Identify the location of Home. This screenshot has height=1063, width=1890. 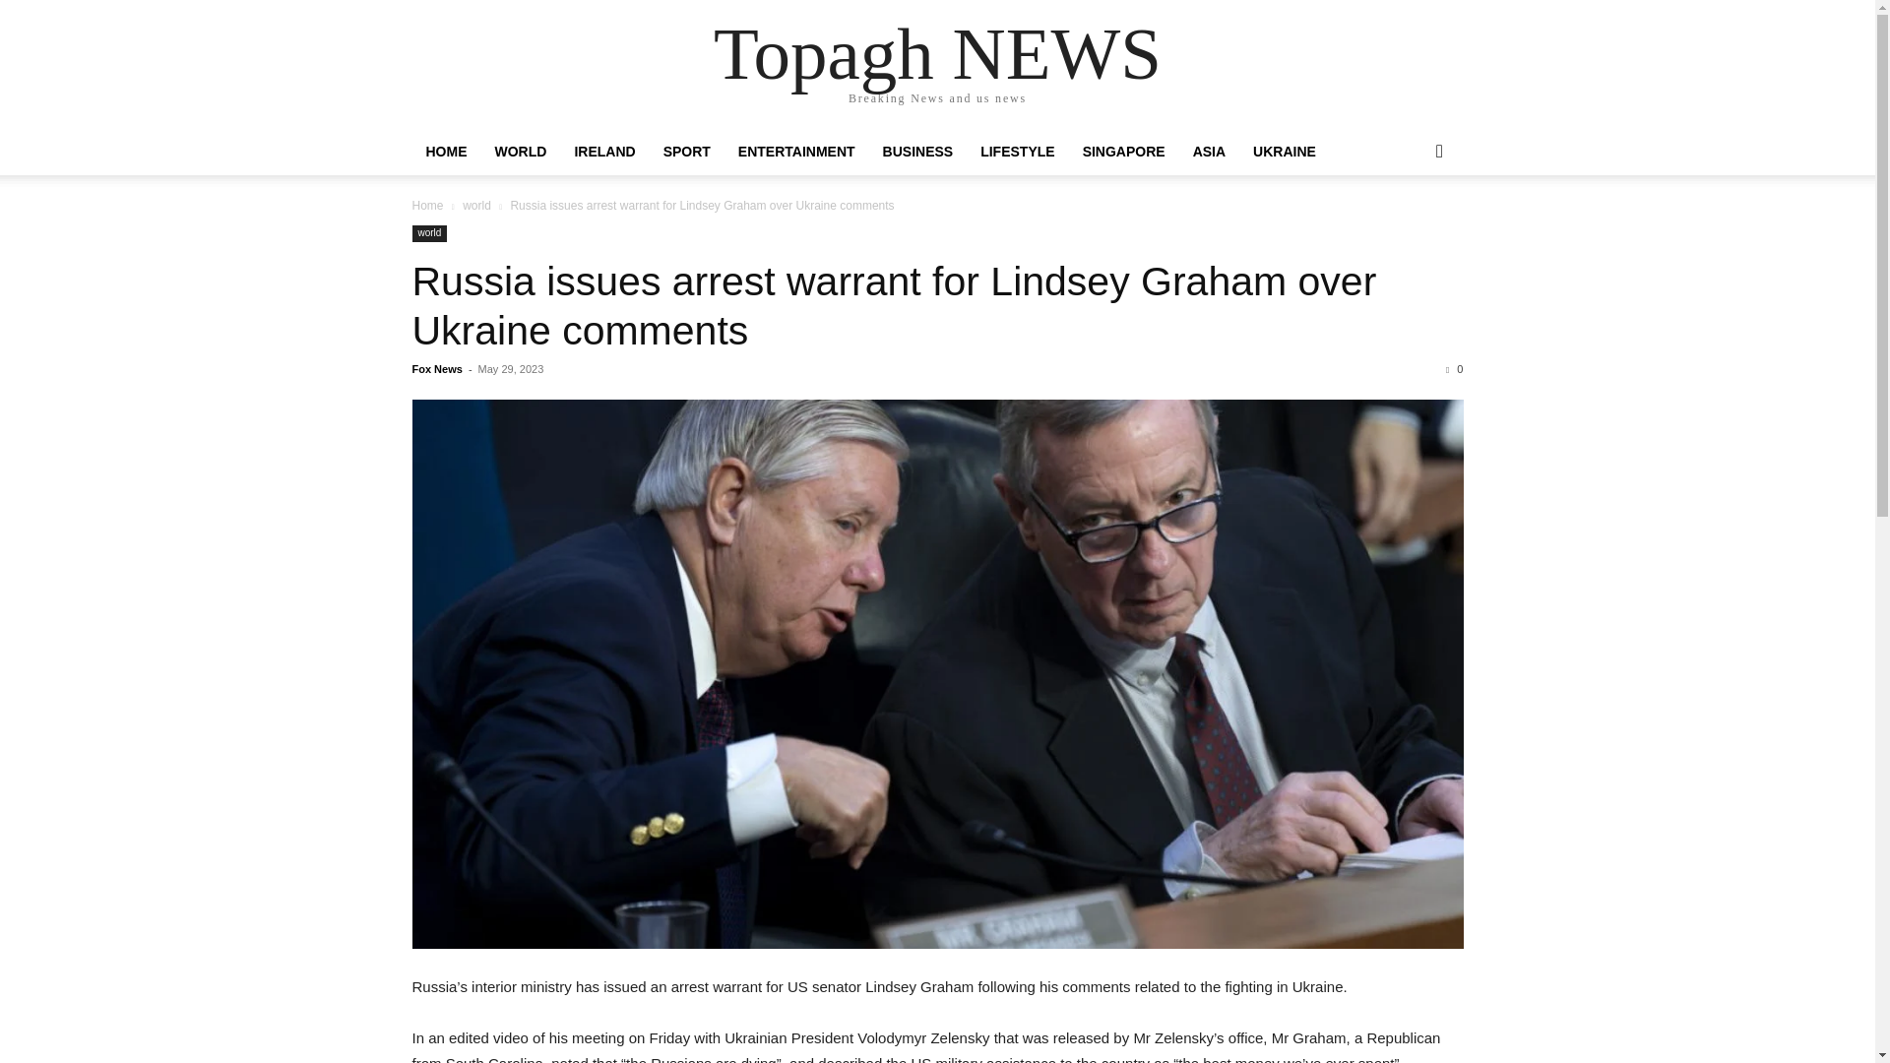
(427, 205).